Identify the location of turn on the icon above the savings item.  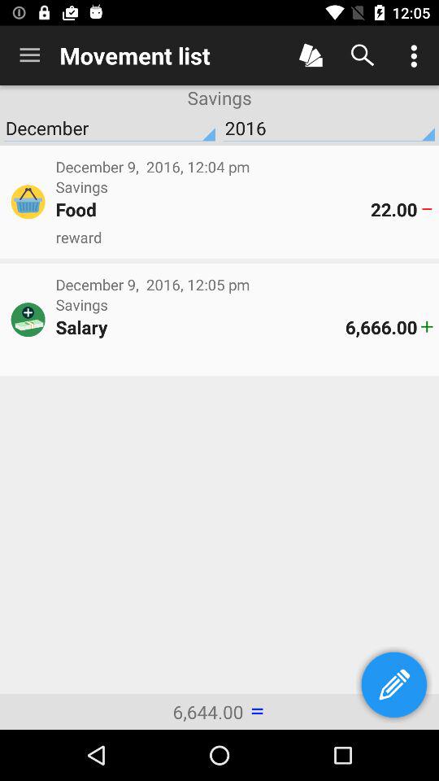
(29, 55).